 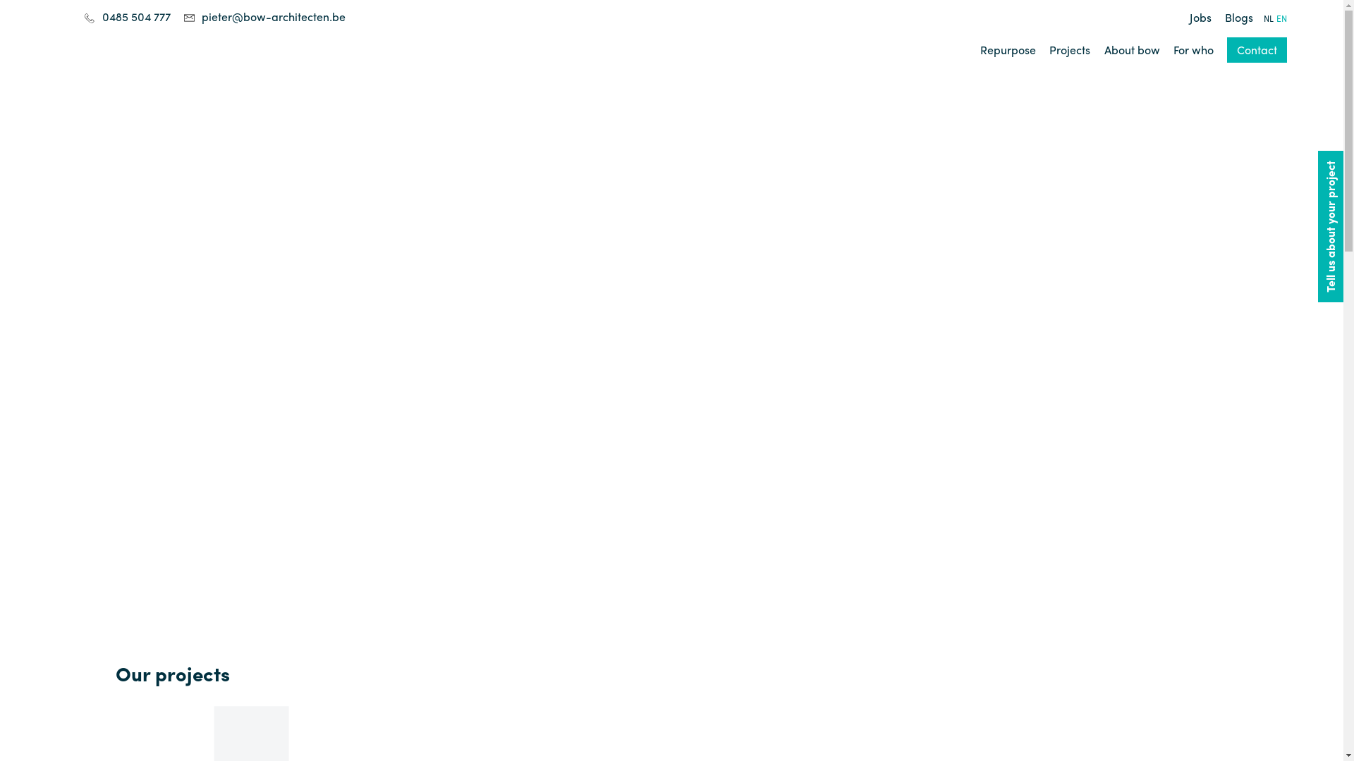 What do you see at coordinates (1070, 49) in the screenshot?
I see `Projects` at bounding box center [1070, 49].